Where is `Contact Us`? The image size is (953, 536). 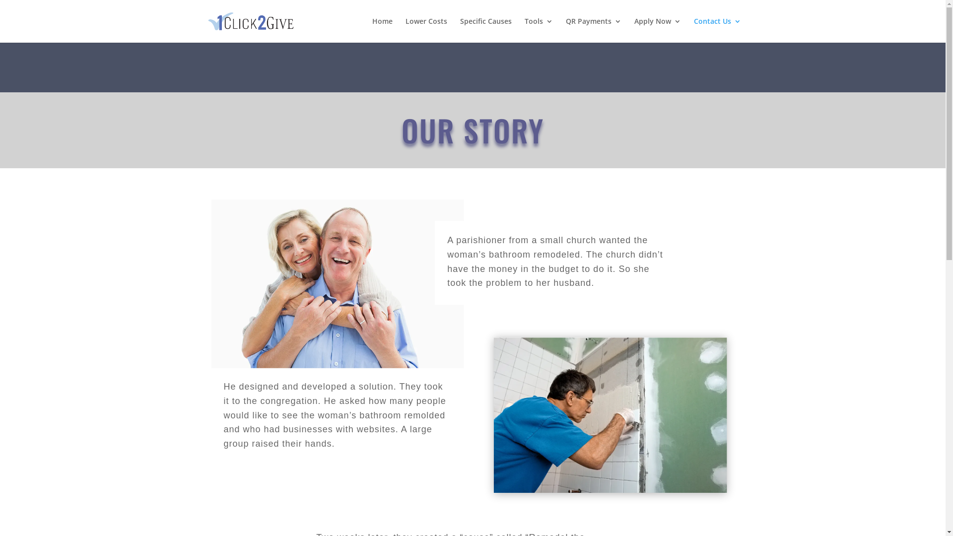
Contact Us is located at coordinates (718, 30).